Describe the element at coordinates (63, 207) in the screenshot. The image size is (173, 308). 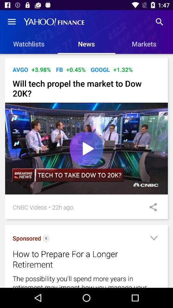
I see `tap the 22h ago` at that location.